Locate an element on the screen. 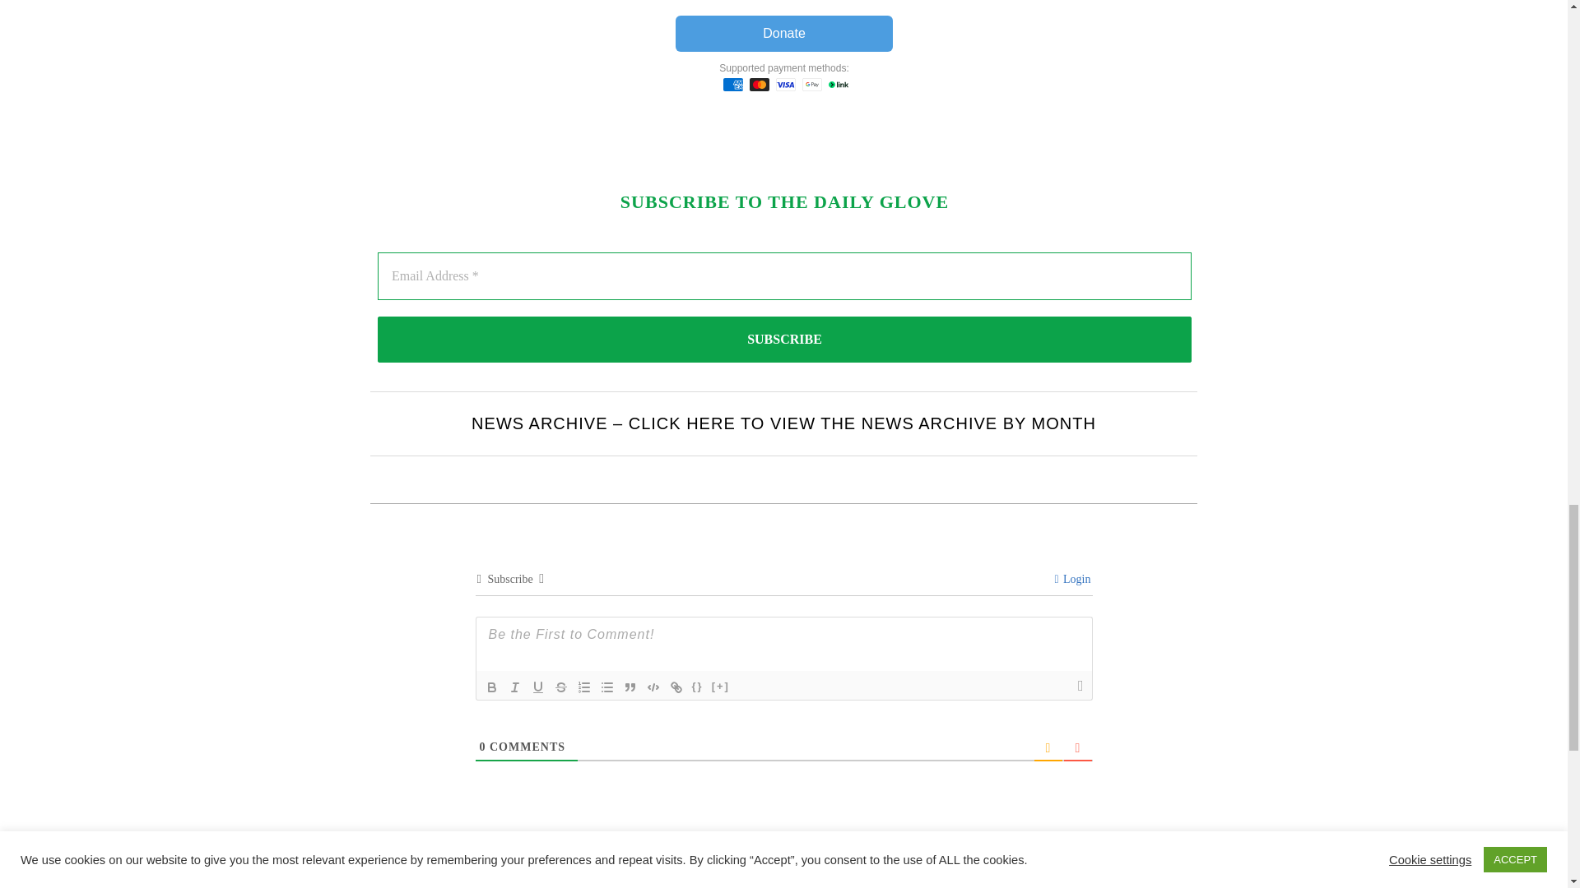  Ordered List is located at coordinates (583, 687).